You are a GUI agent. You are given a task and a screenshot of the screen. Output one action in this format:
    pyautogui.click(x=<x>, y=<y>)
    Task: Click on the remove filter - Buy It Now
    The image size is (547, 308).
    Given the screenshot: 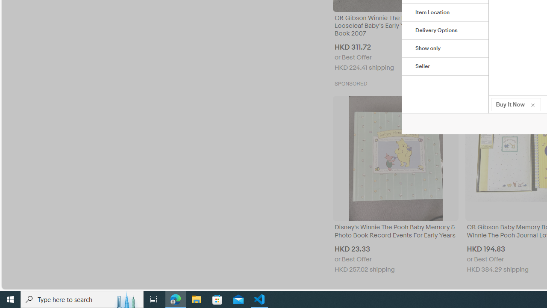 What is the action you would take?
    pyautogui.click(x=532, y=104)
    